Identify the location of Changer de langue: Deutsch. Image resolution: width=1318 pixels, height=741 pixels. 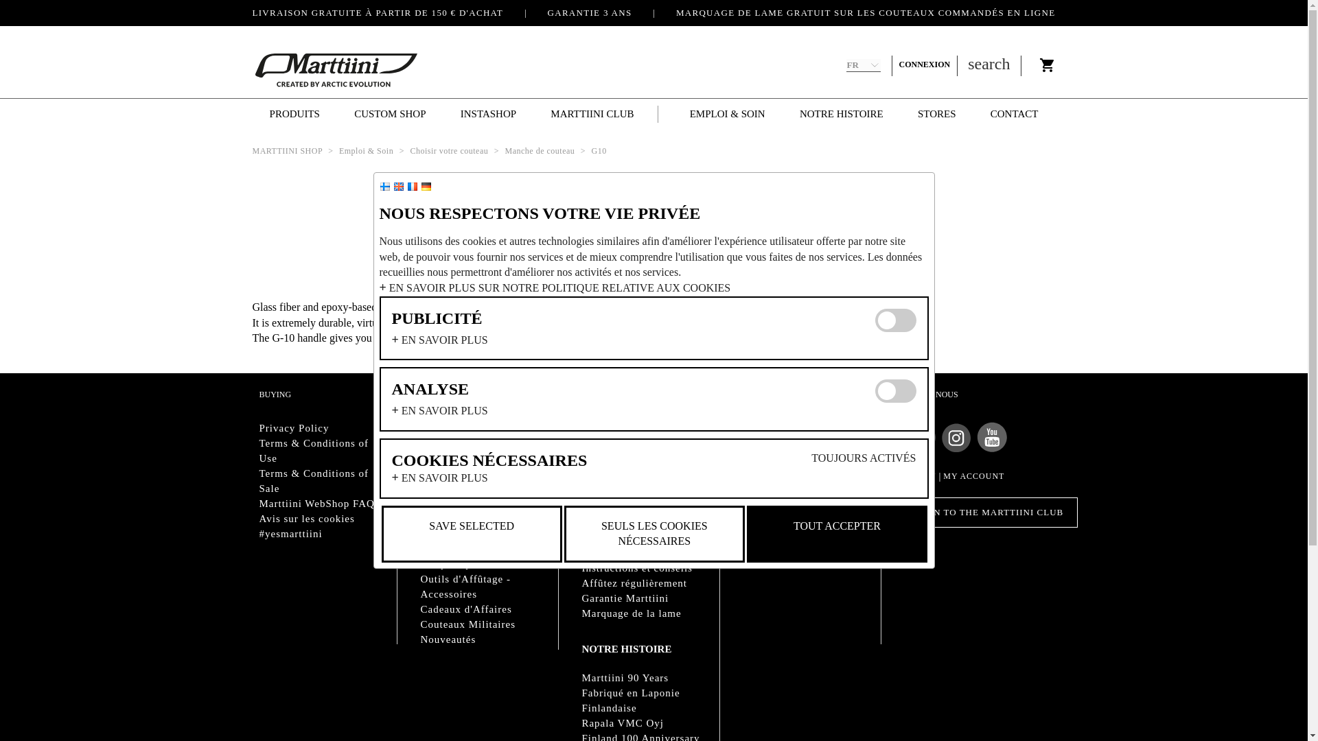
(426, 186).